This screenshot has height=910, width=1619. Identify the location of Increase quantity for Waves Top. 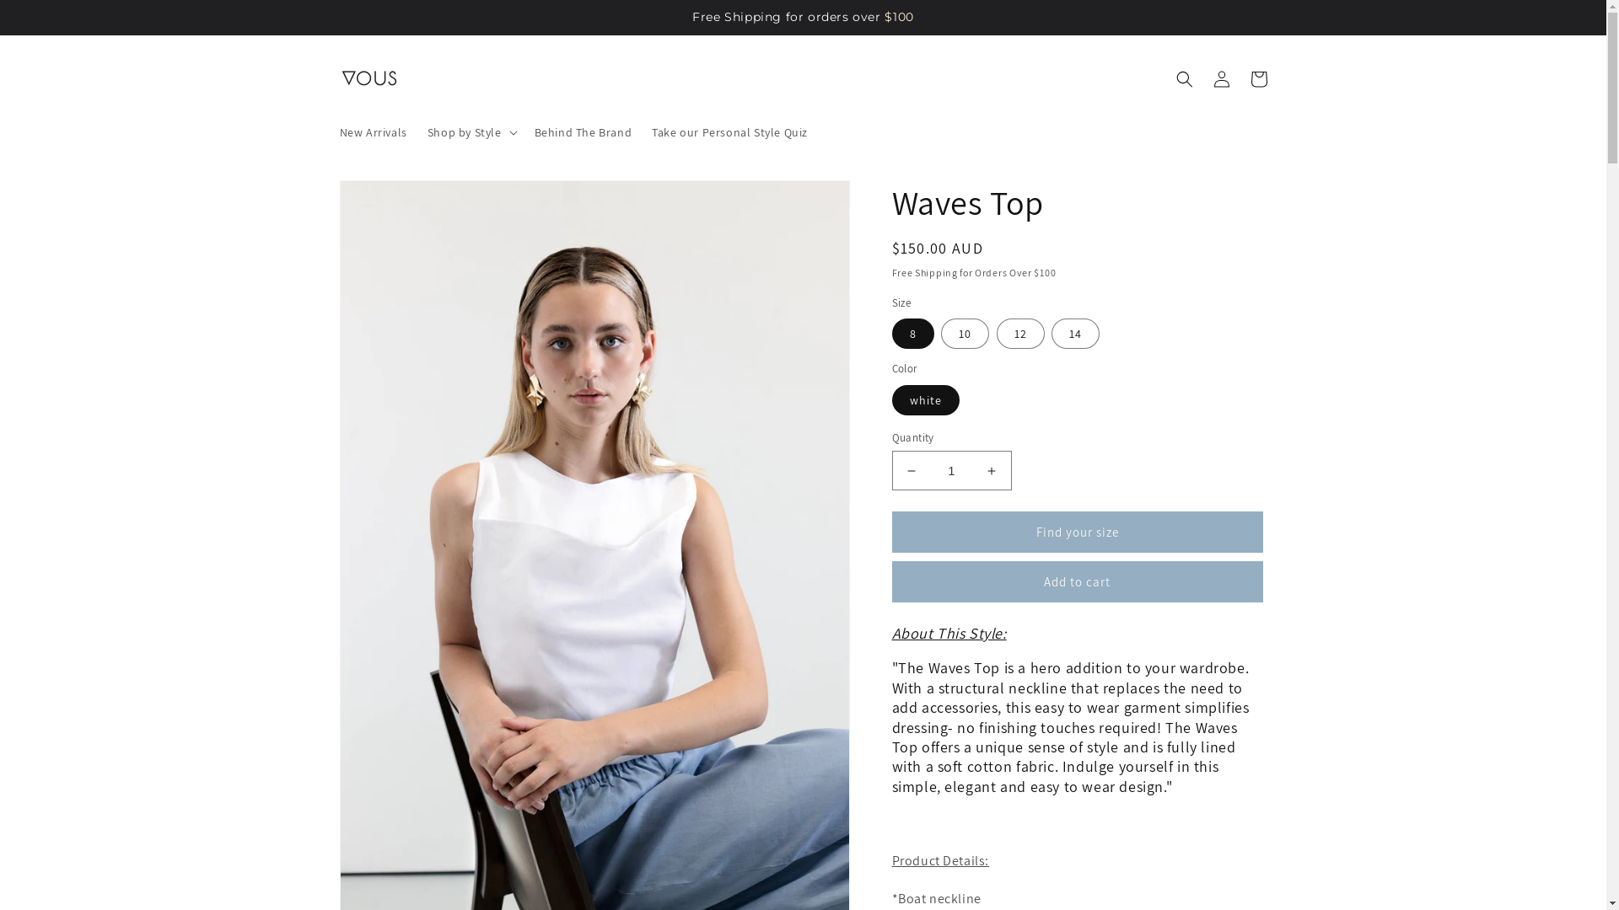
(992, 470).